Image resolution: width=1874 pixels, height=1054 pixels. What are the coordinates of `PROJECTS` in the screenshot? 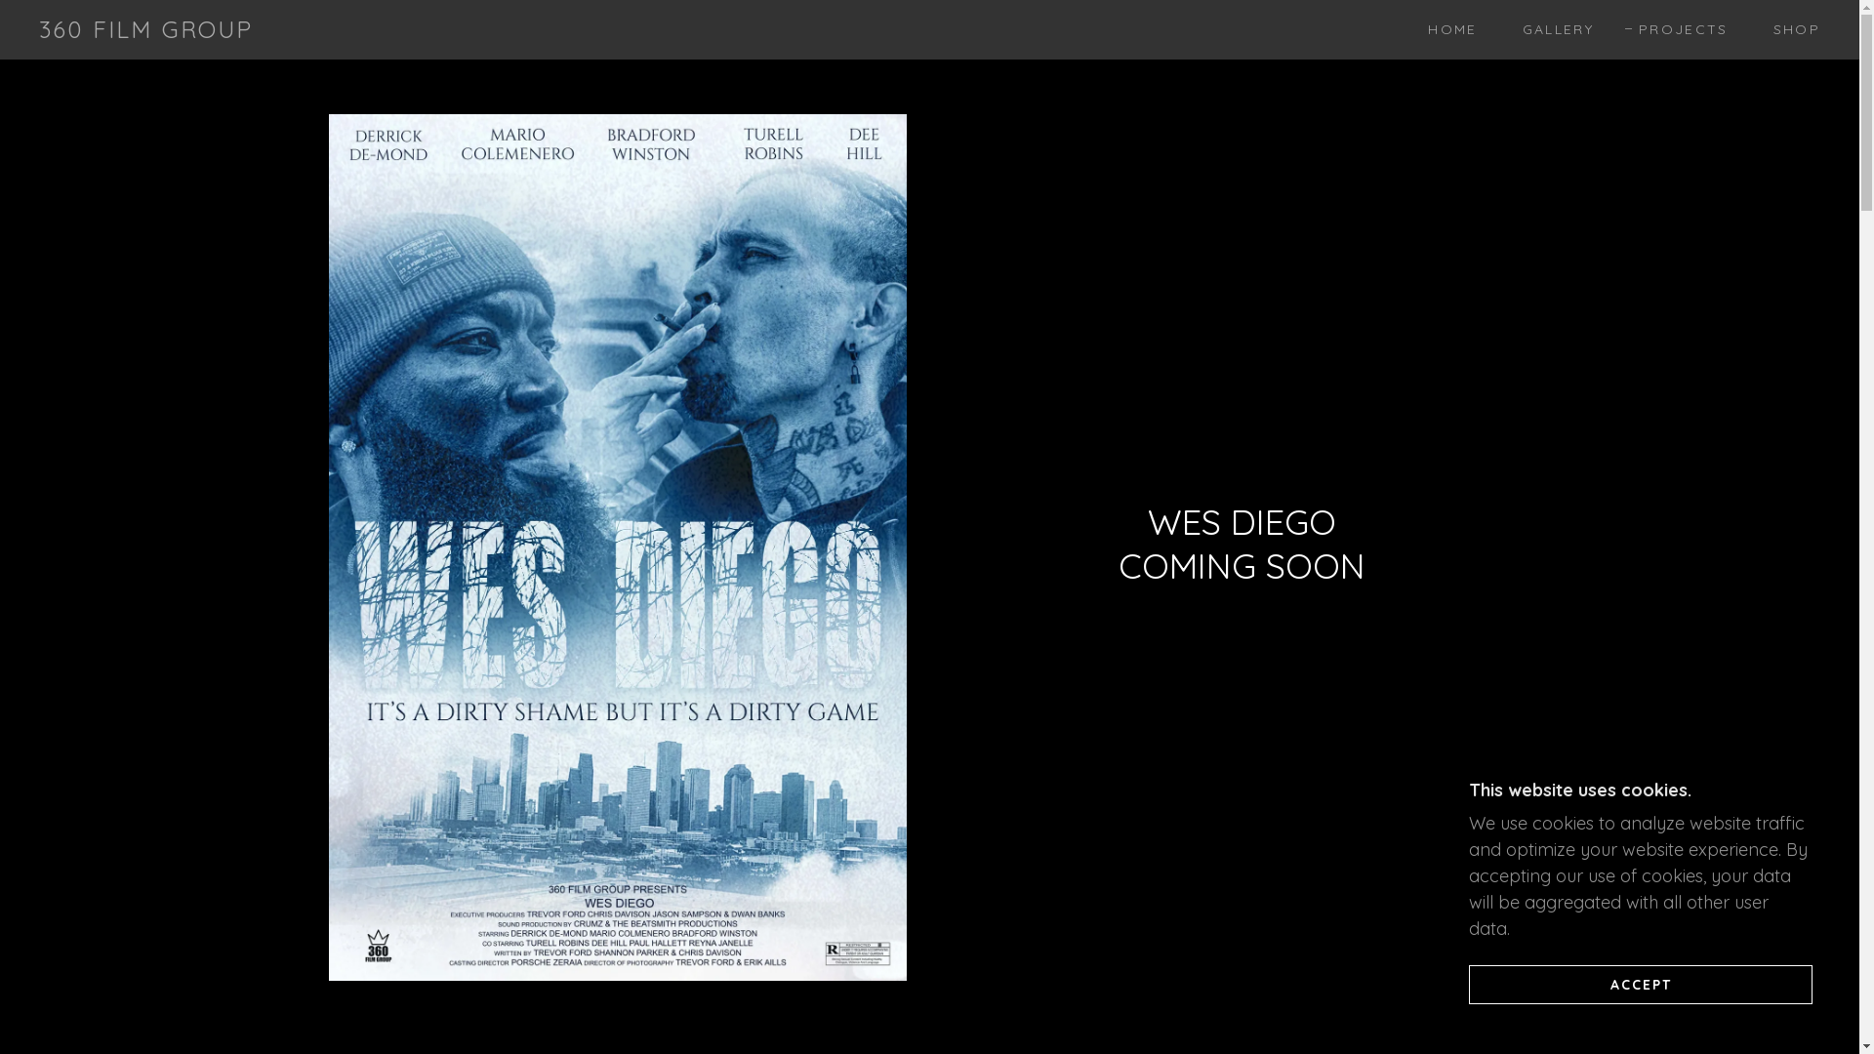 It's located at (1677, 29).